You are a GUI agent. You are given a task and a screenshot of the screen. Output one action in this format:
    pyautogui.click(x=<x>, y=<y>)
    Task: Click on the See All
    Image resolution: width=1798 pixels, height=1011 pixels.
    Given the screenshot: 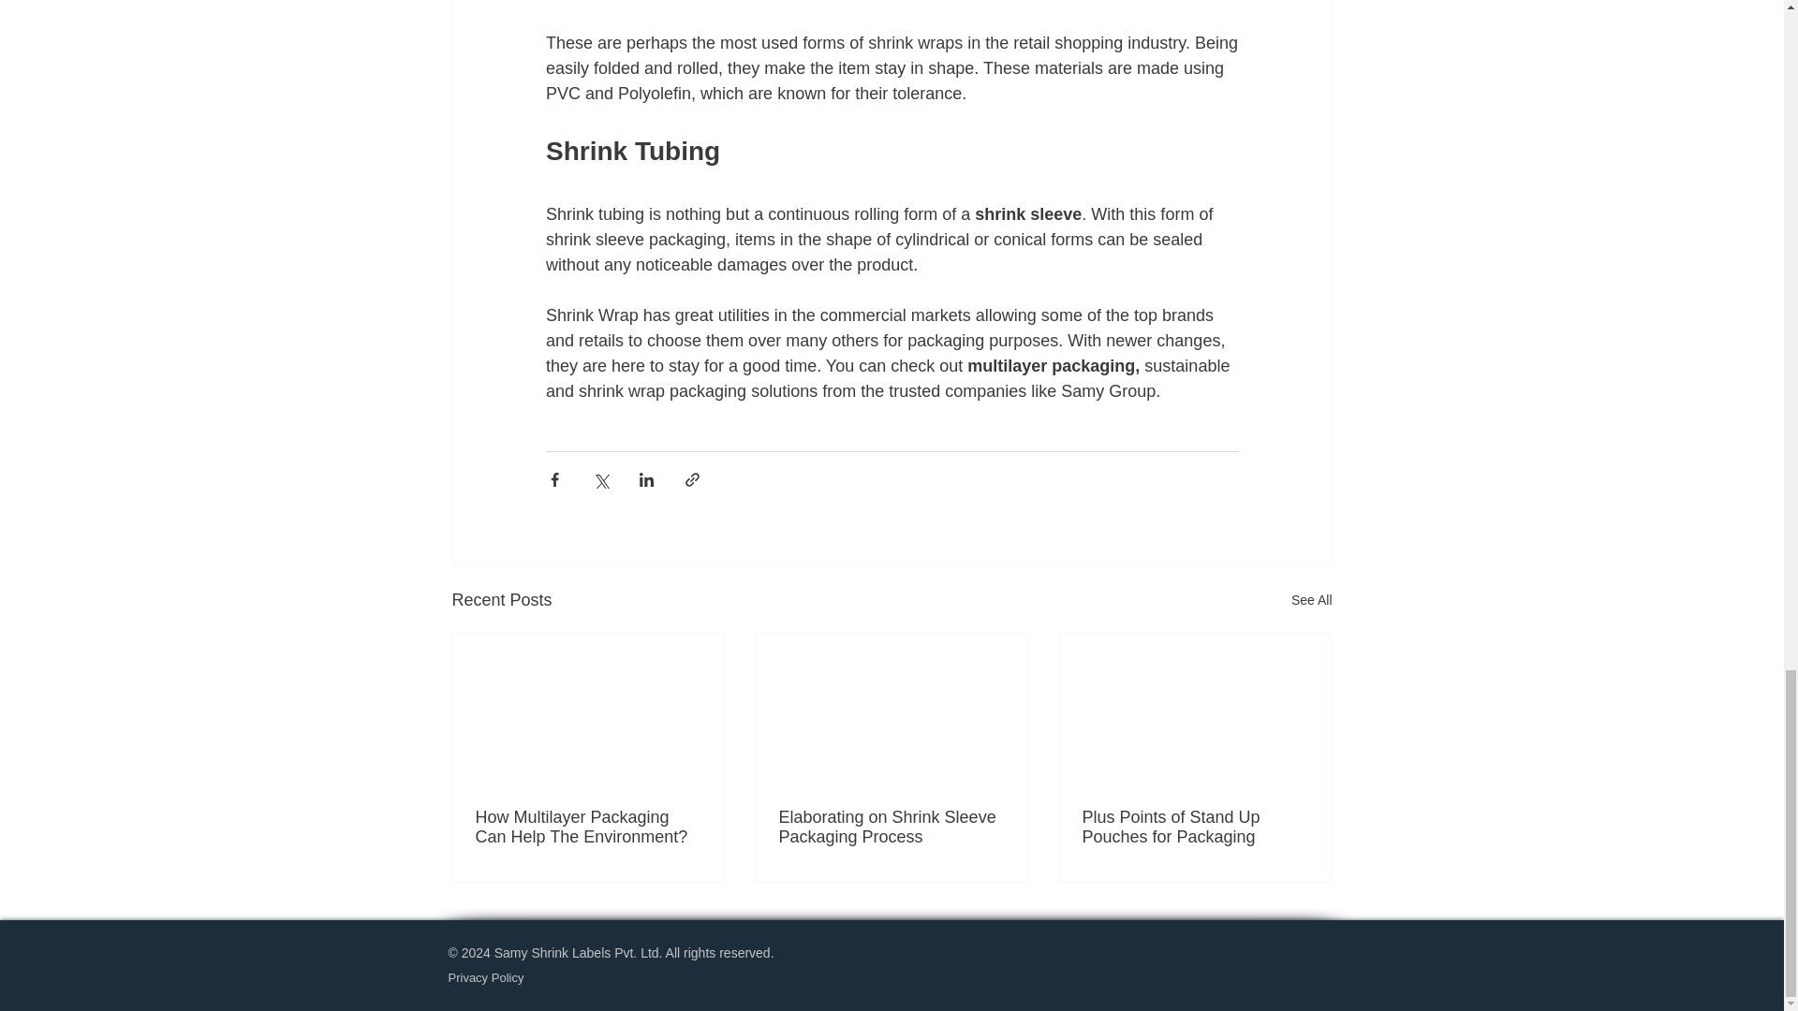 What is the action you would take?
    pyautogui.click(x=1311, y=600)
    